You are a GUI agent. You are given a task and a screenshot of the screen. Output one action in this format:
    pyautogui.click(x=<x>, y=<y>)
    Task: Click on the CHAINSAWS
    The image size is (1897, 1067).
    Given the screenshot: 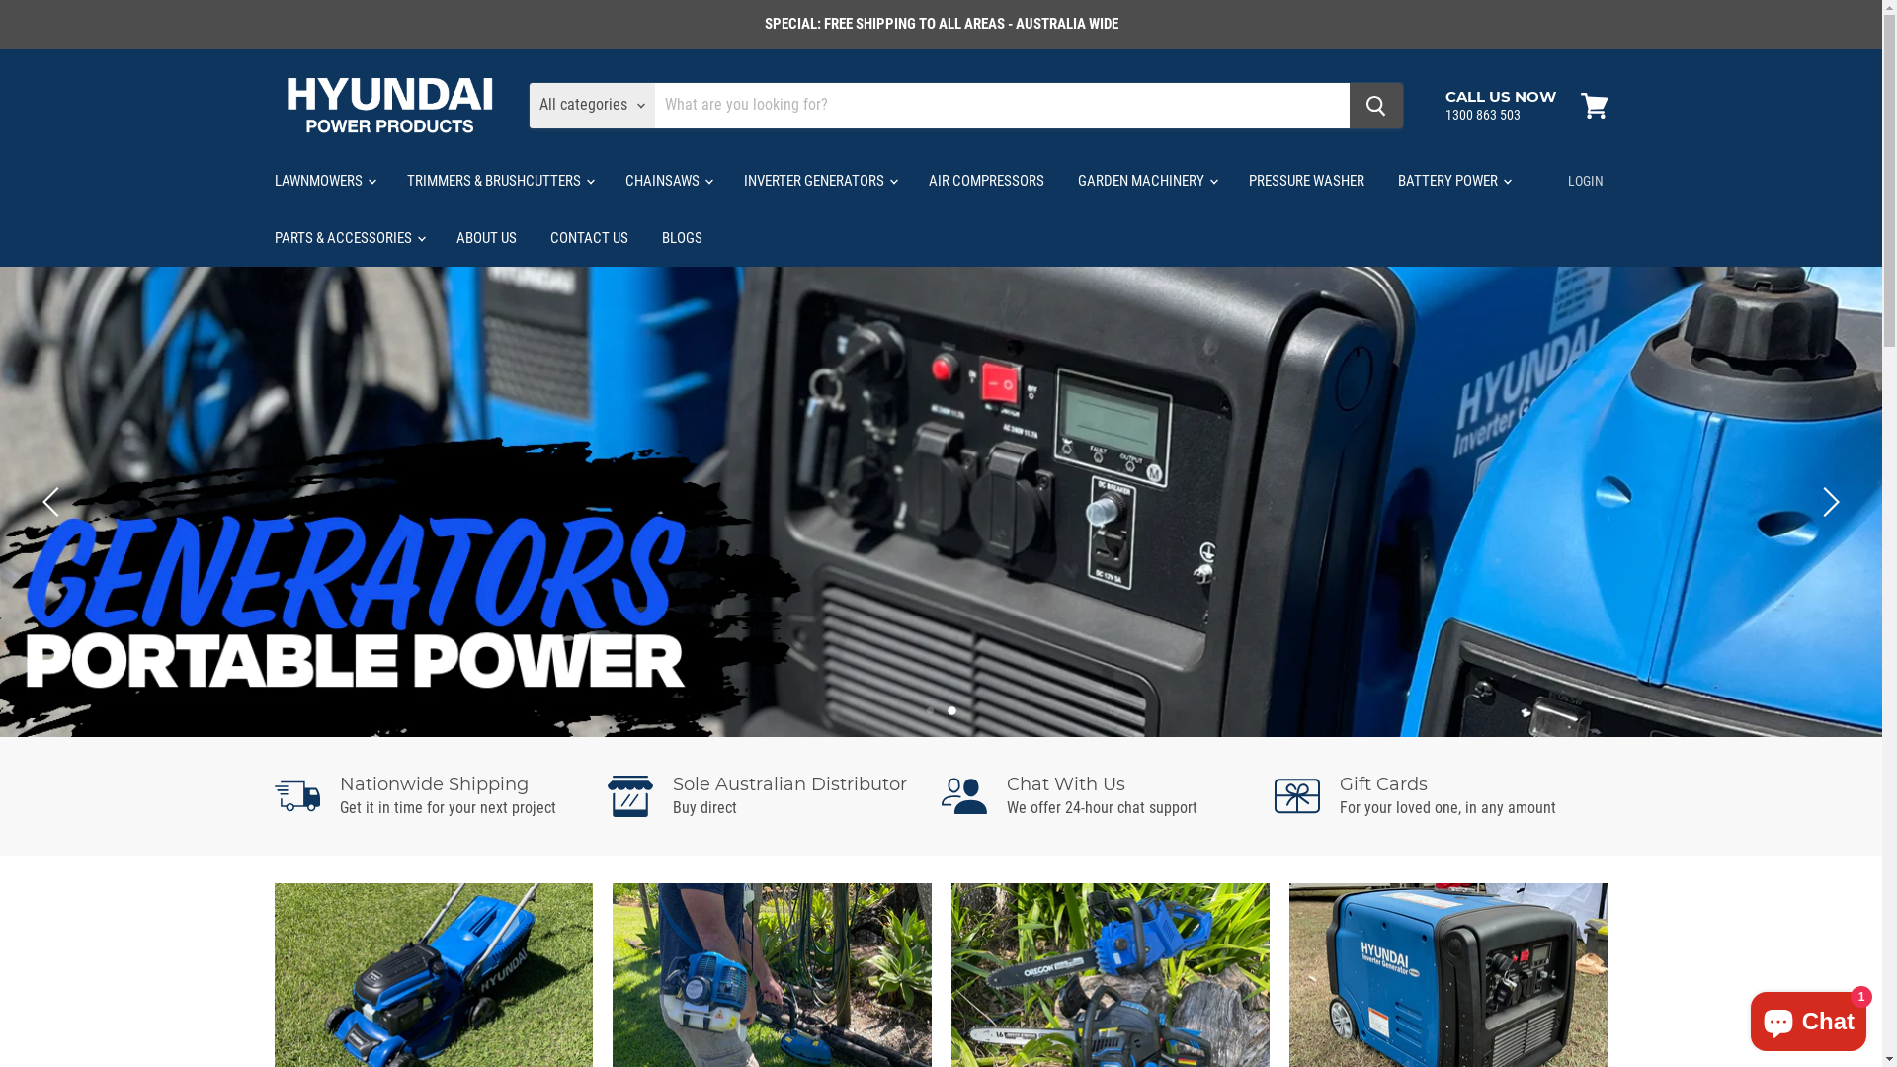 What is the action you would take?
    pyautogui.click(x=668, y=181)
    